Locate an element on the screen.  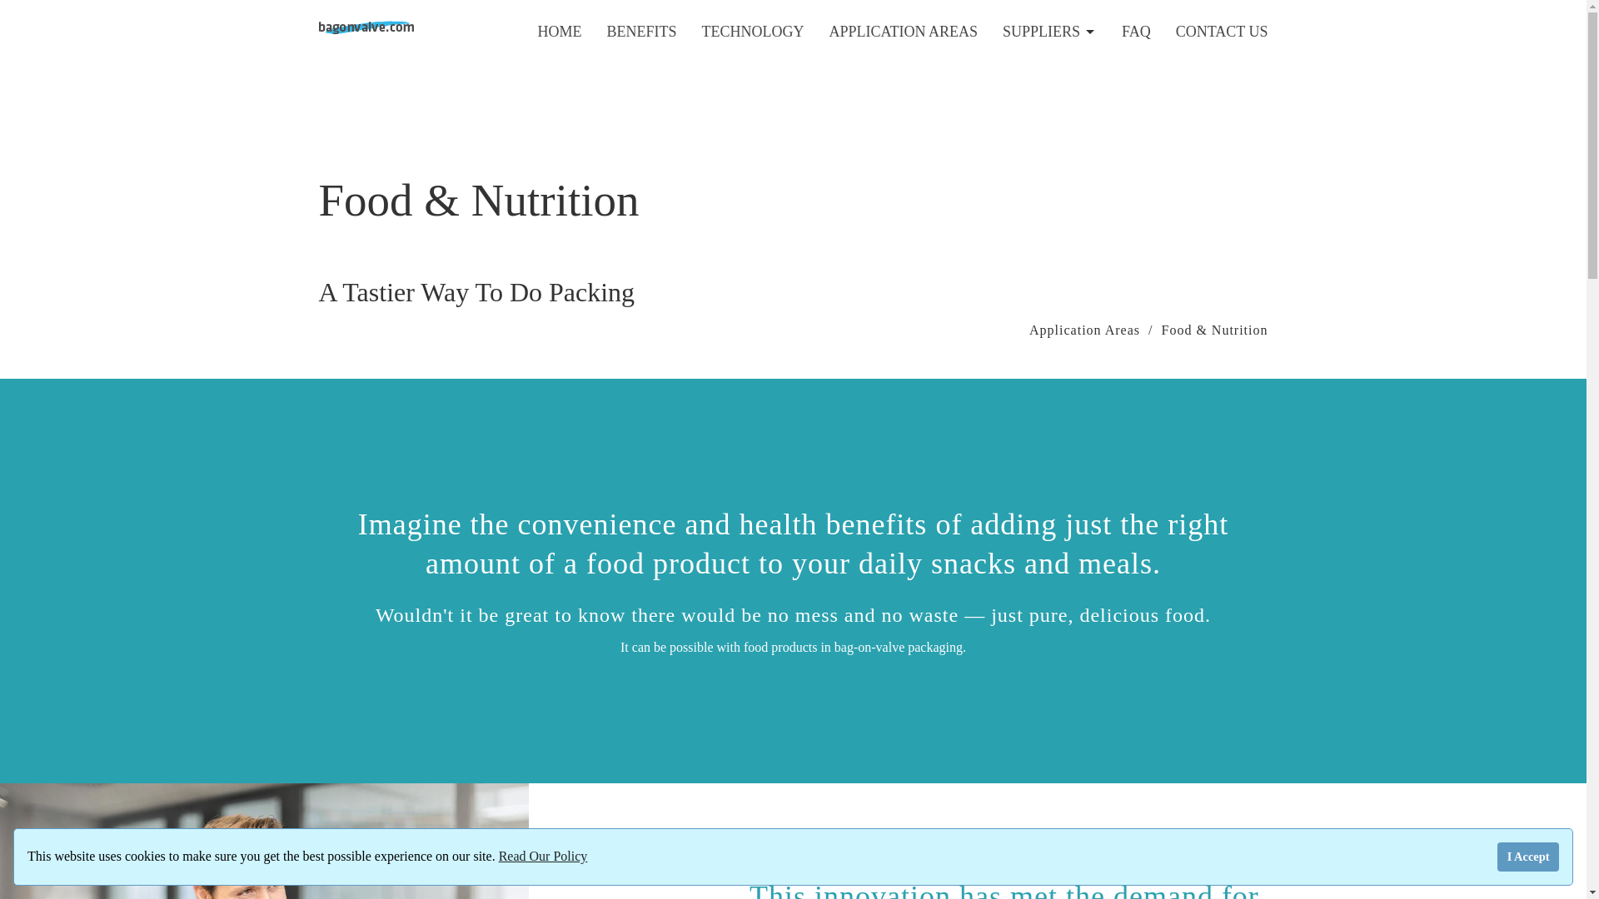
TECHNOLOGY is located at coordinates (753, 32).